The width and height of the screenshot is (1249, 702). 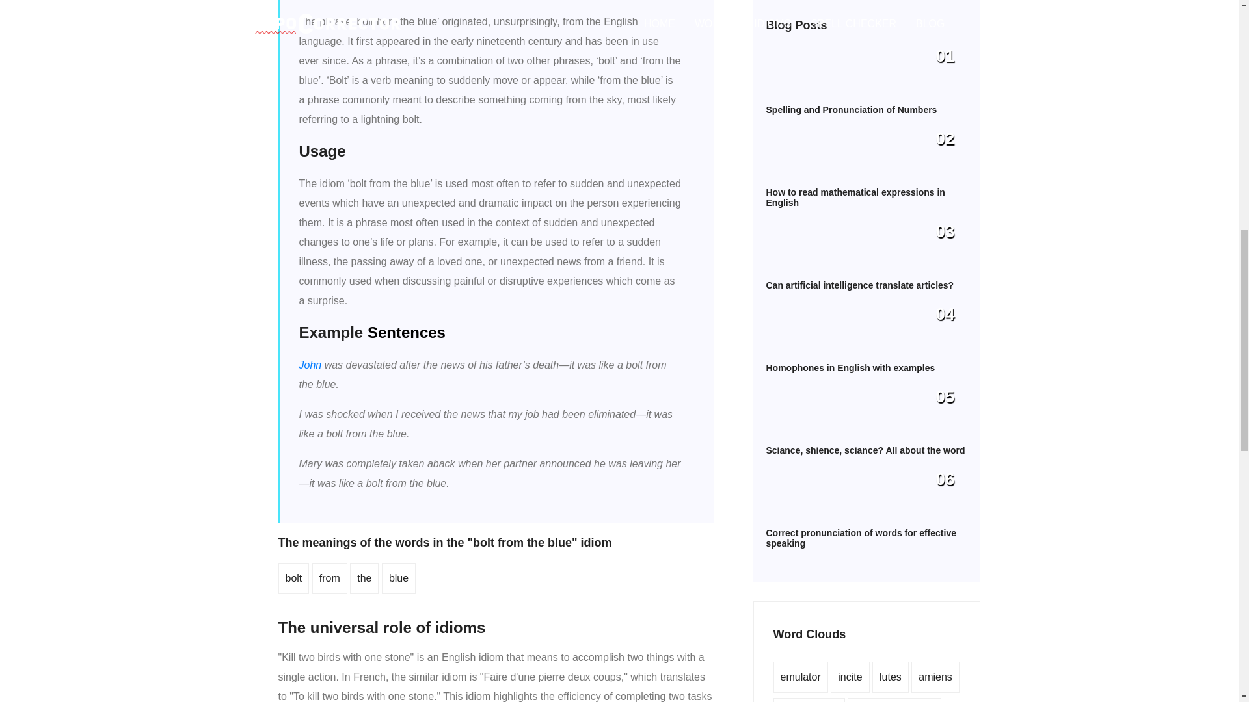 What do you see at coordinates (311, 365) in the screenshot?
I see `John` at bounding box center [311, 365].